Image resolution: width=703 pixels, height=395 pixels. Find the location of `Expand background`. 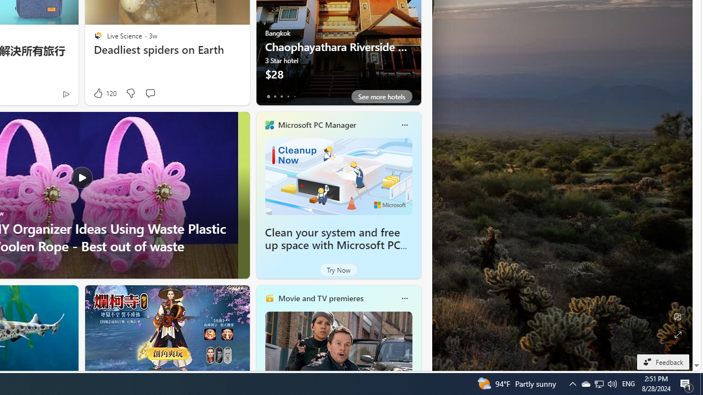

Expand background is located at coordinates (678, 335).